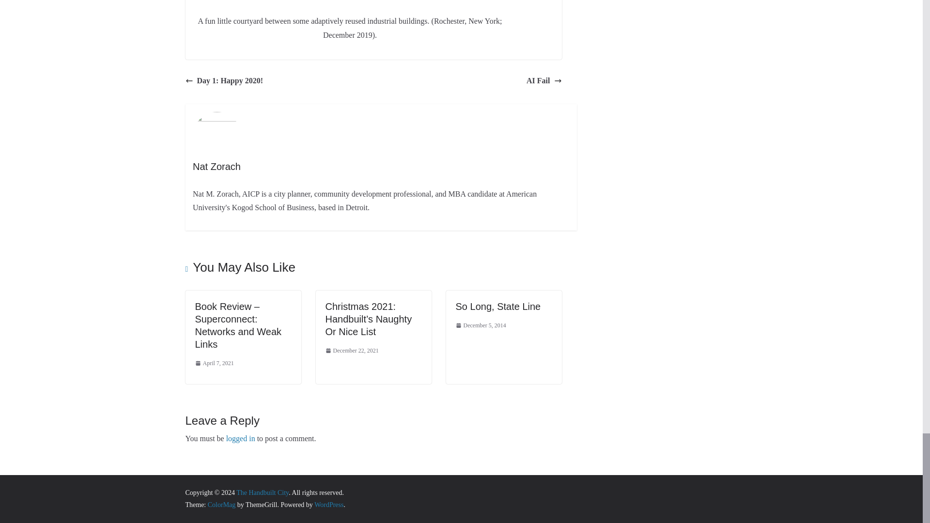 Image resolution: width=930 pixels, height=523 pixels. What do you see at coordinates (543, 81) in the screenshot?
I see `AI Fail` at bounding box center [543, 81].